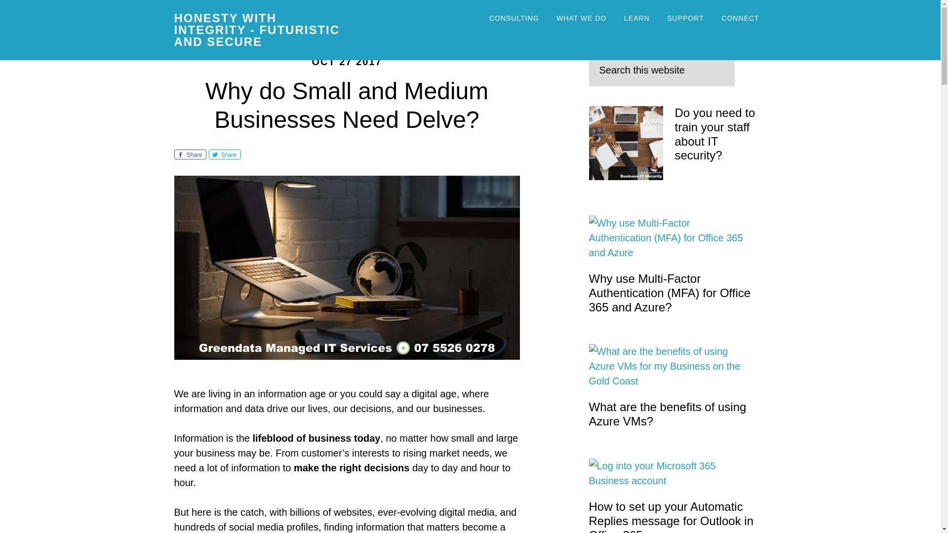 Image resolution: width=948 pixels, height=533 pixels. What do you see at coordinates (637, 19) in the screenshot?
I see `LEARN` at bounding box center [637, 19].